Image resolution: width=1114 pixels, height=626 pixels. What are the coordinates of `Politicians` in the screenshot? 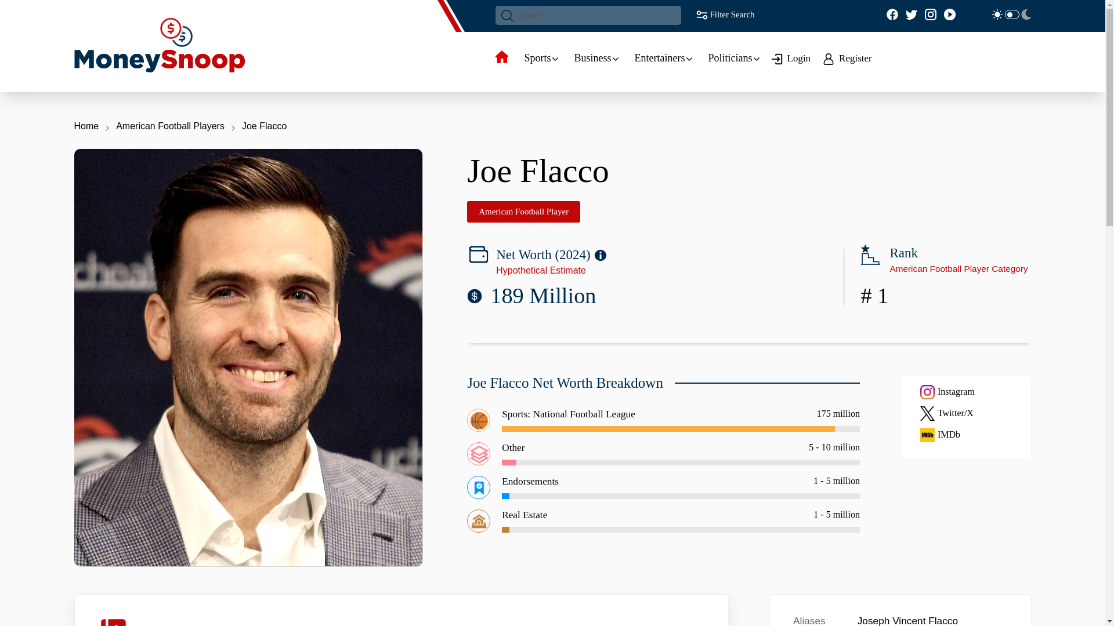 It's located at (730, 58).